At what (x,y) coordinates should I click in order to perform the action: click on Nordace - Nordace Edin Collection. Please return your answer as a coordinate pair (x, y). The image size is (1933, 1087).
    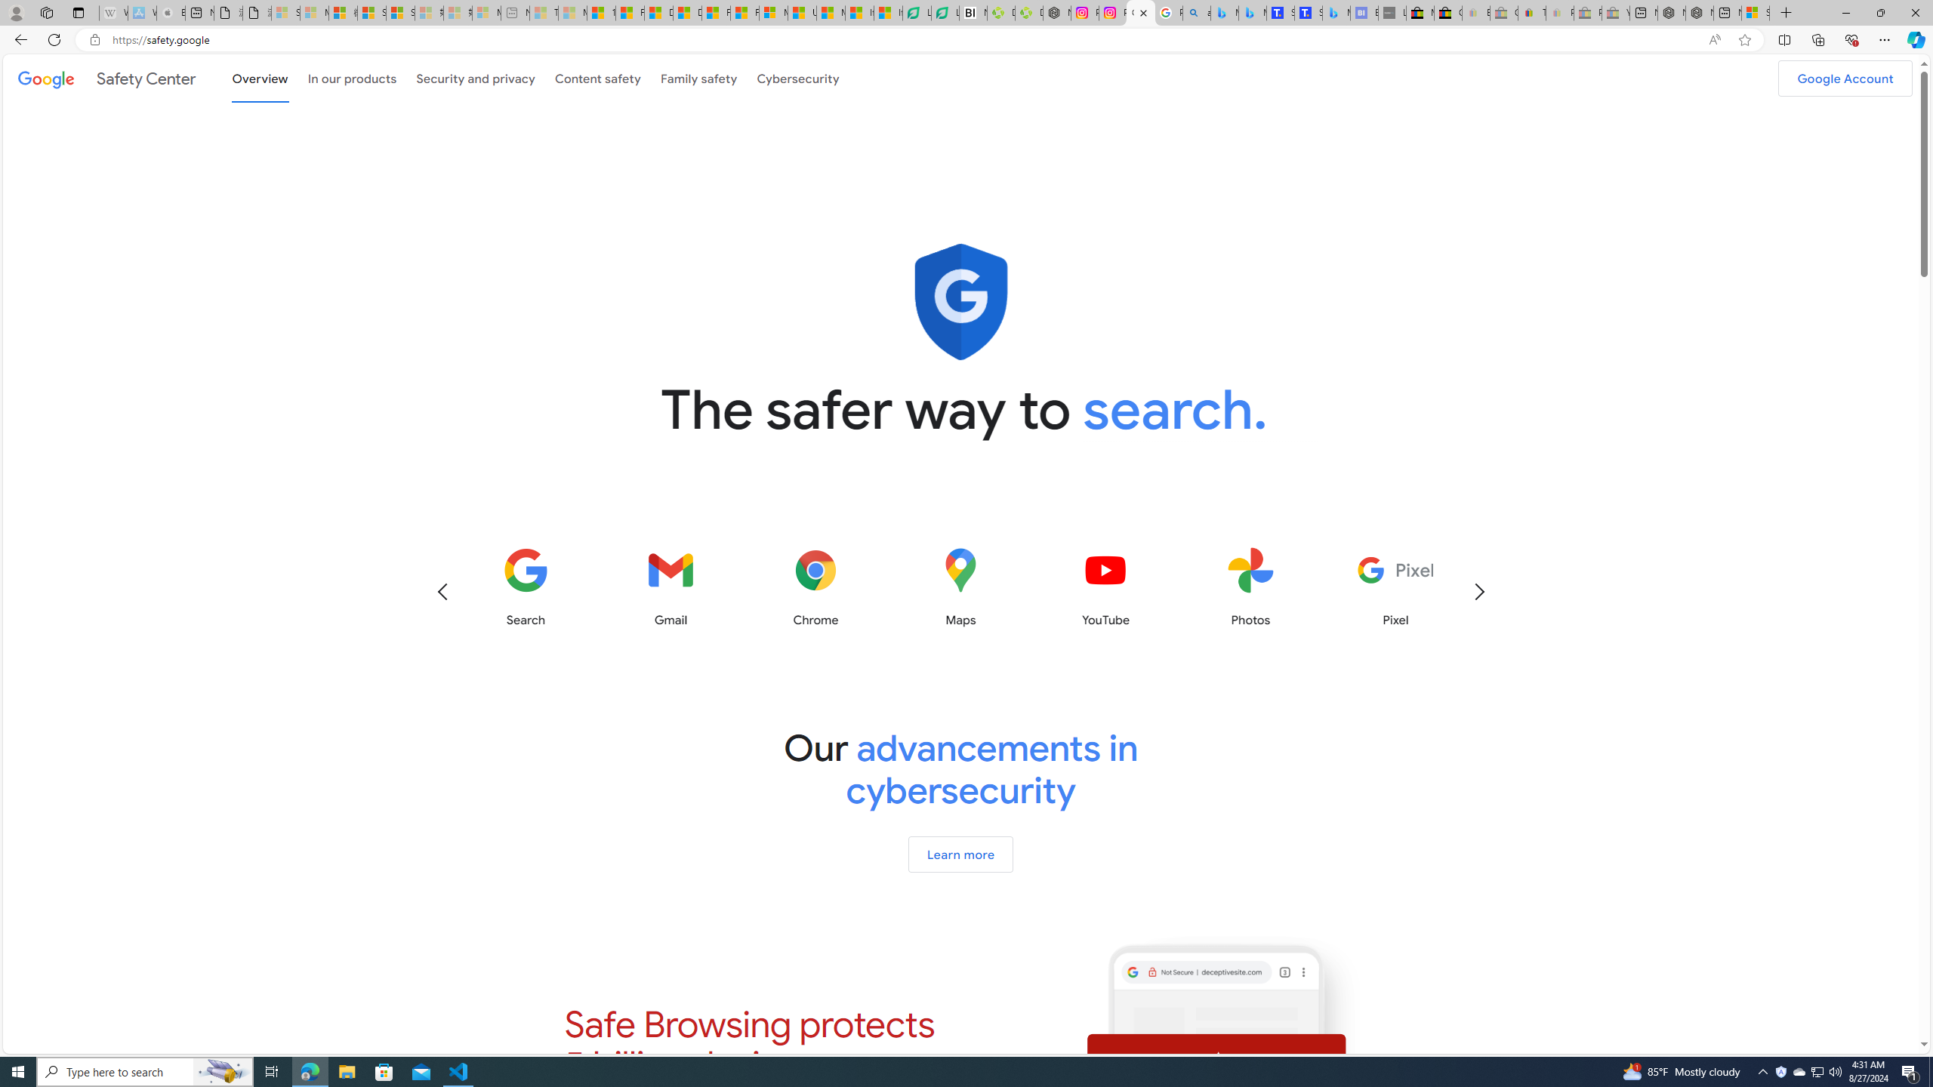
    Looking at the image, I should click on (1056, 13).